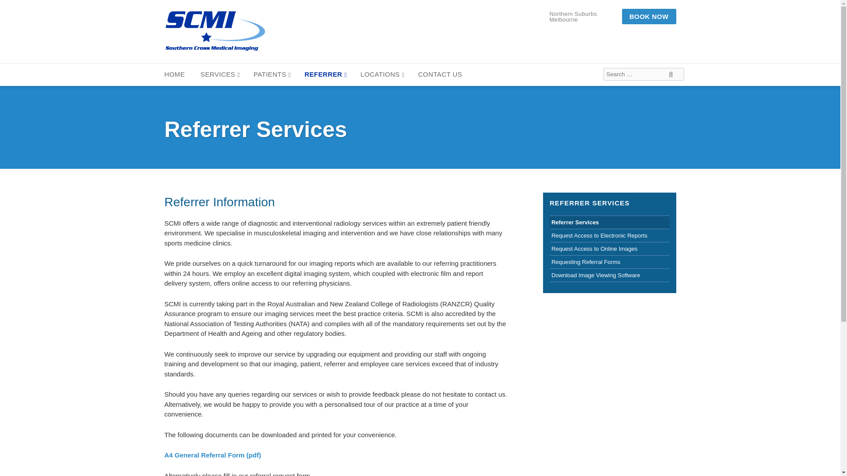 Image resolution: width=847 pixels, height=476 pixels. What do you see at coordinates (583, 16) in the screenshot?
I see `Northern Suburbs Melbourne` at bounding box center [583, 16].